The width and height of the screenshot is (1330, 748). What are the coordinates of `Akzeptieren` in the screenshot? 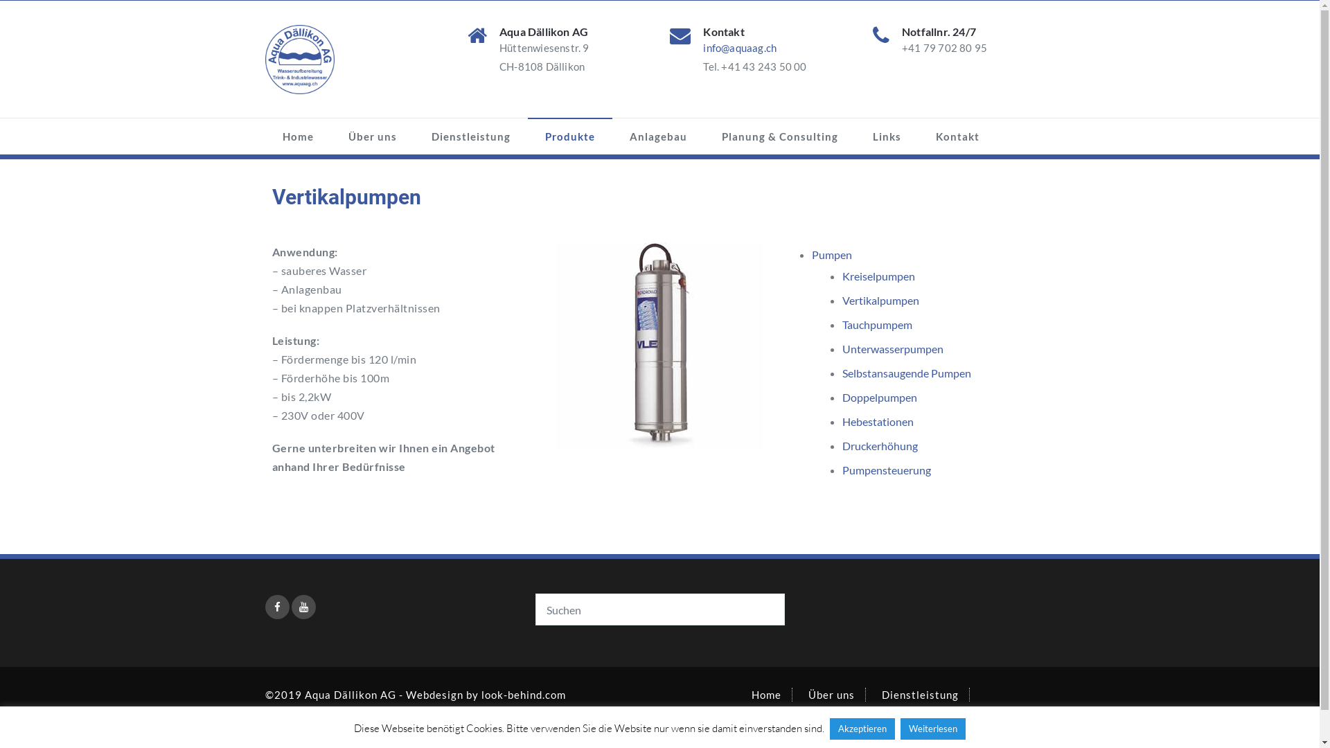 It's located at (862, 729).